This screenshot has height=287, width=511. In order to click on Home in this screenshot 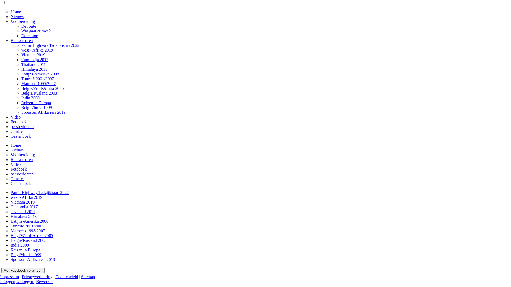, I will do `click(16, 145)`.